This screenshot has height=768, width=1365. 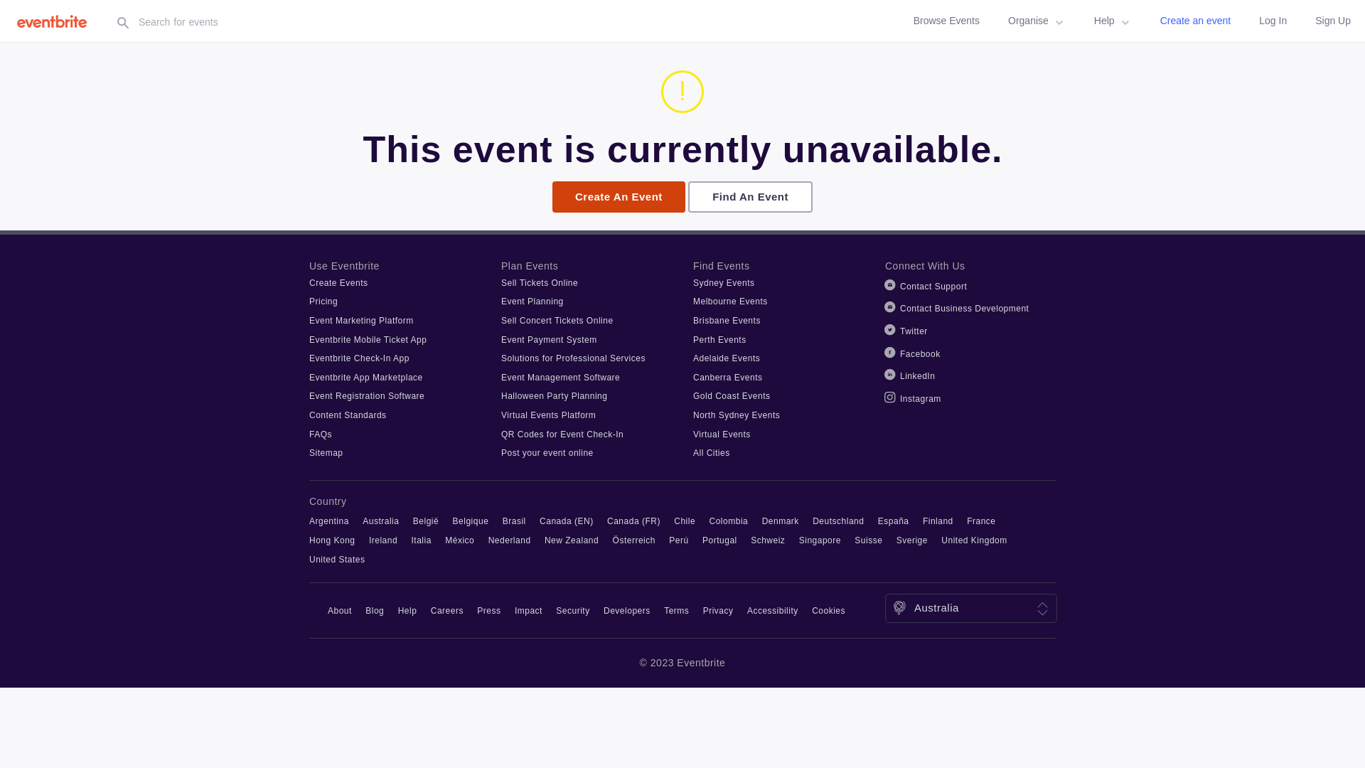 I want to click on Adelaide Events, so click(x=727, y=358).